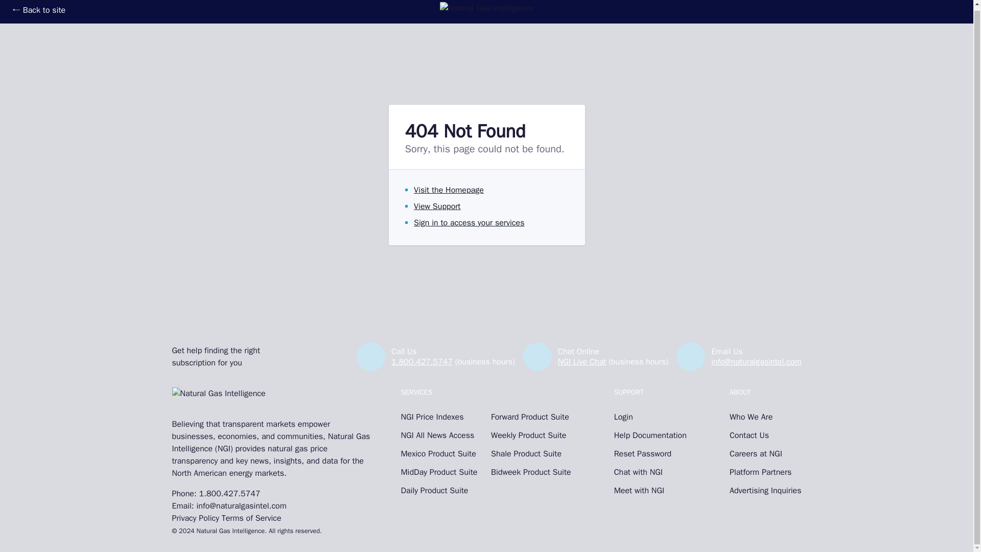  What do you see at coordinates (437, 206) in the screenshot?
I see `View Support` at bounding box center [437, 206].